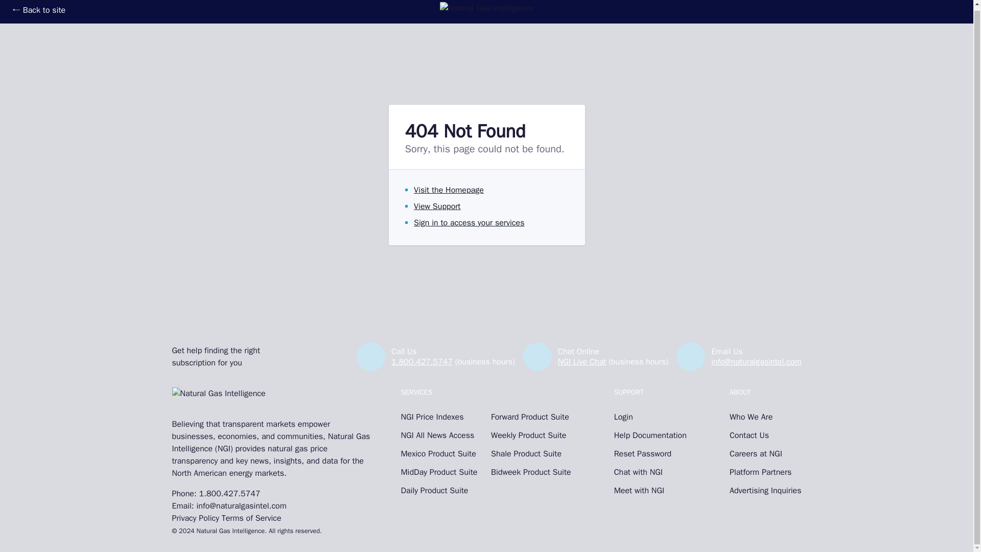  What do you see at coordinates (437, 206) in the screenshot?
I see `View Support` at bounding box center [437, 206].